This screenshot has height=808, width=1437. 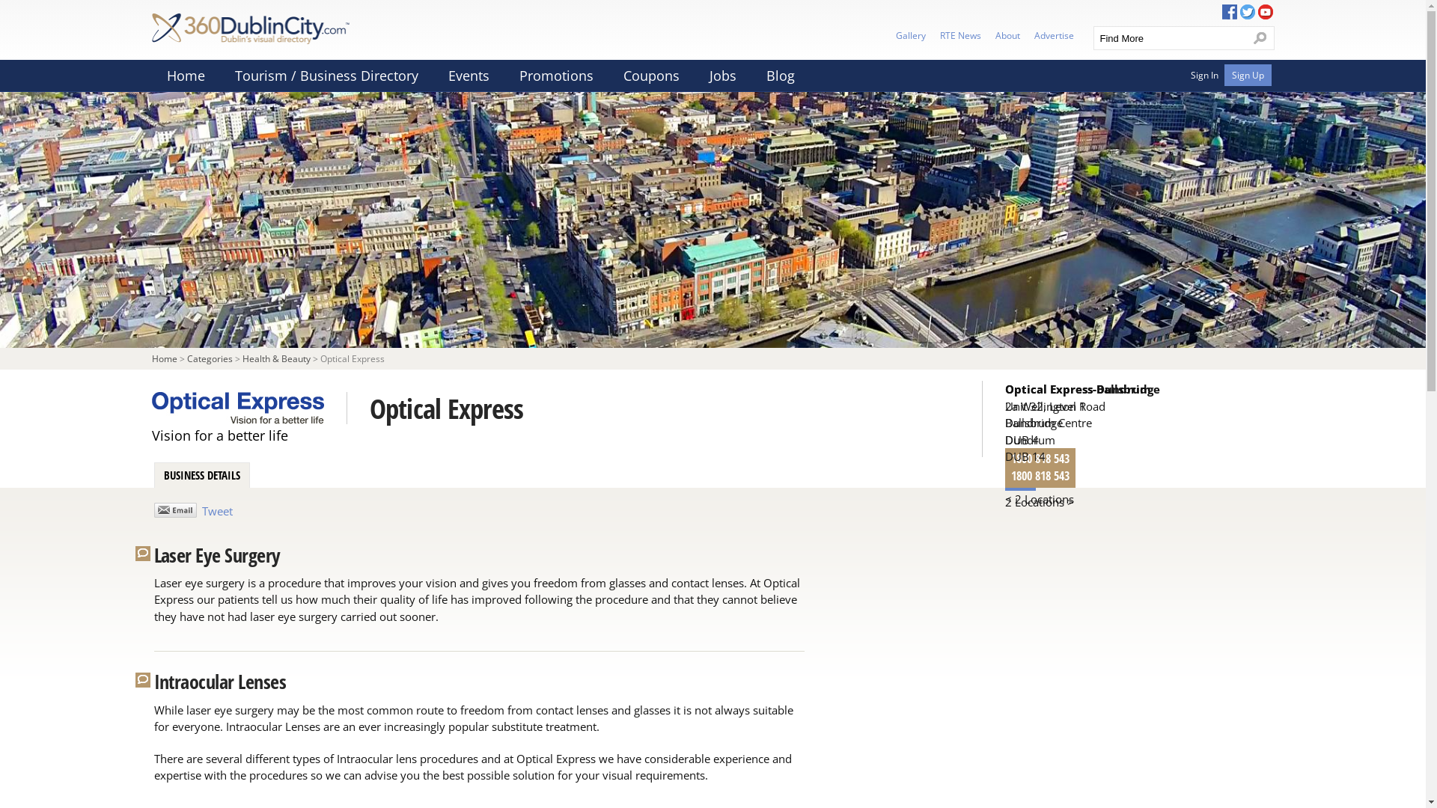 I want to click on Dubline City Center, so click(x=713, y=220).